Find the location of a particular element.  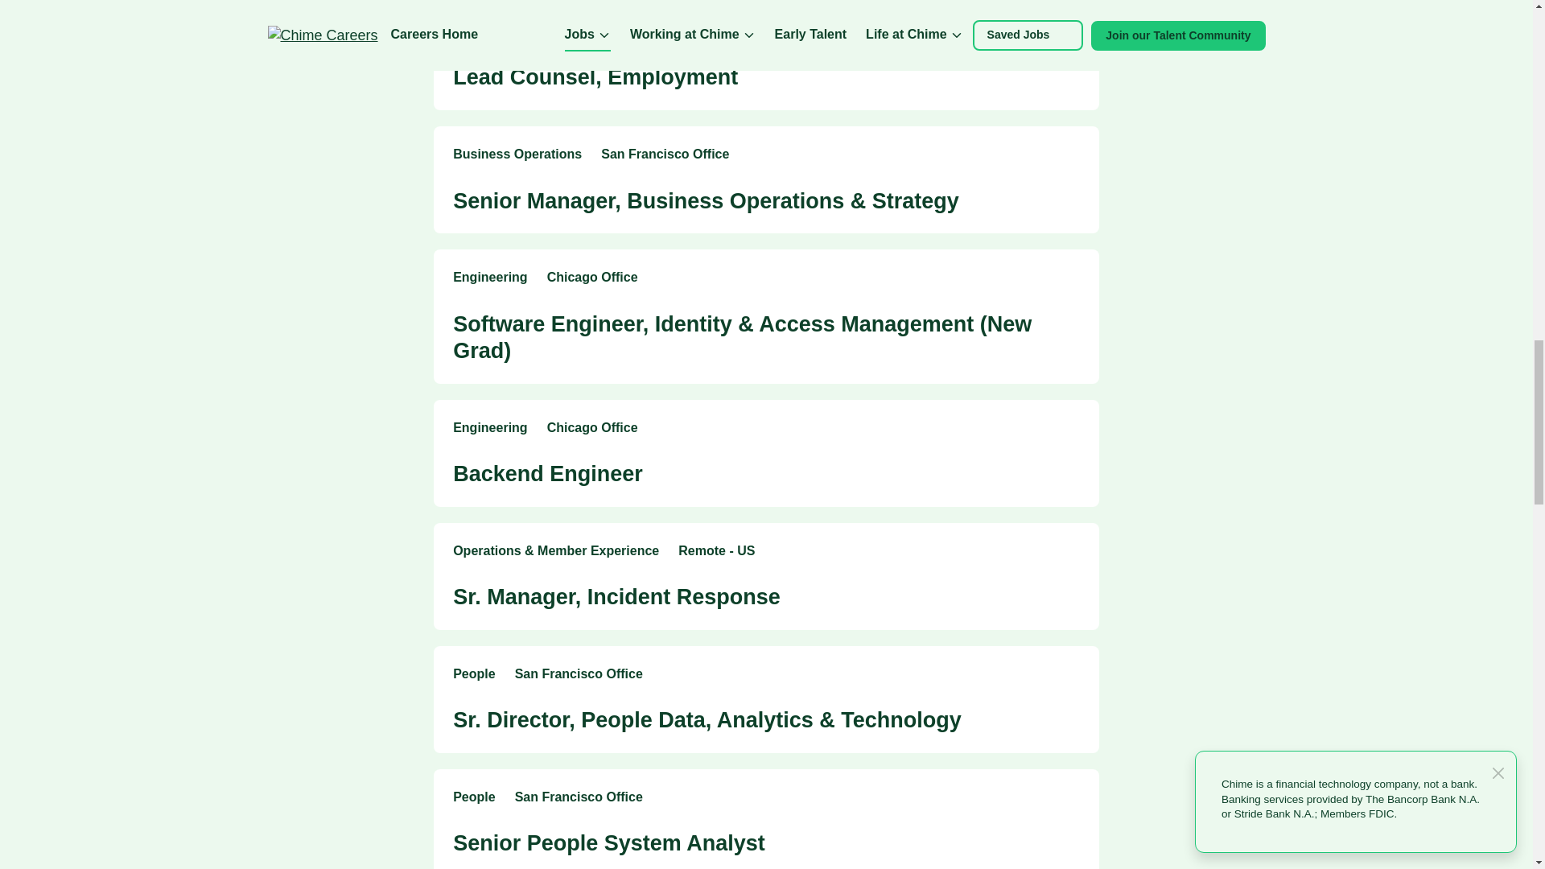

Save is located at coordinates (1071, 552).